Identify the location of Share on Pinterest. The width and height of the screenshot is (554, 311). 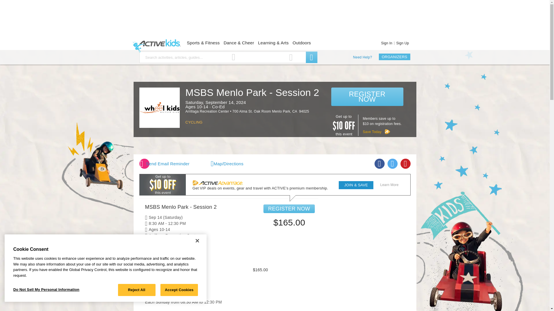
(405, 164).